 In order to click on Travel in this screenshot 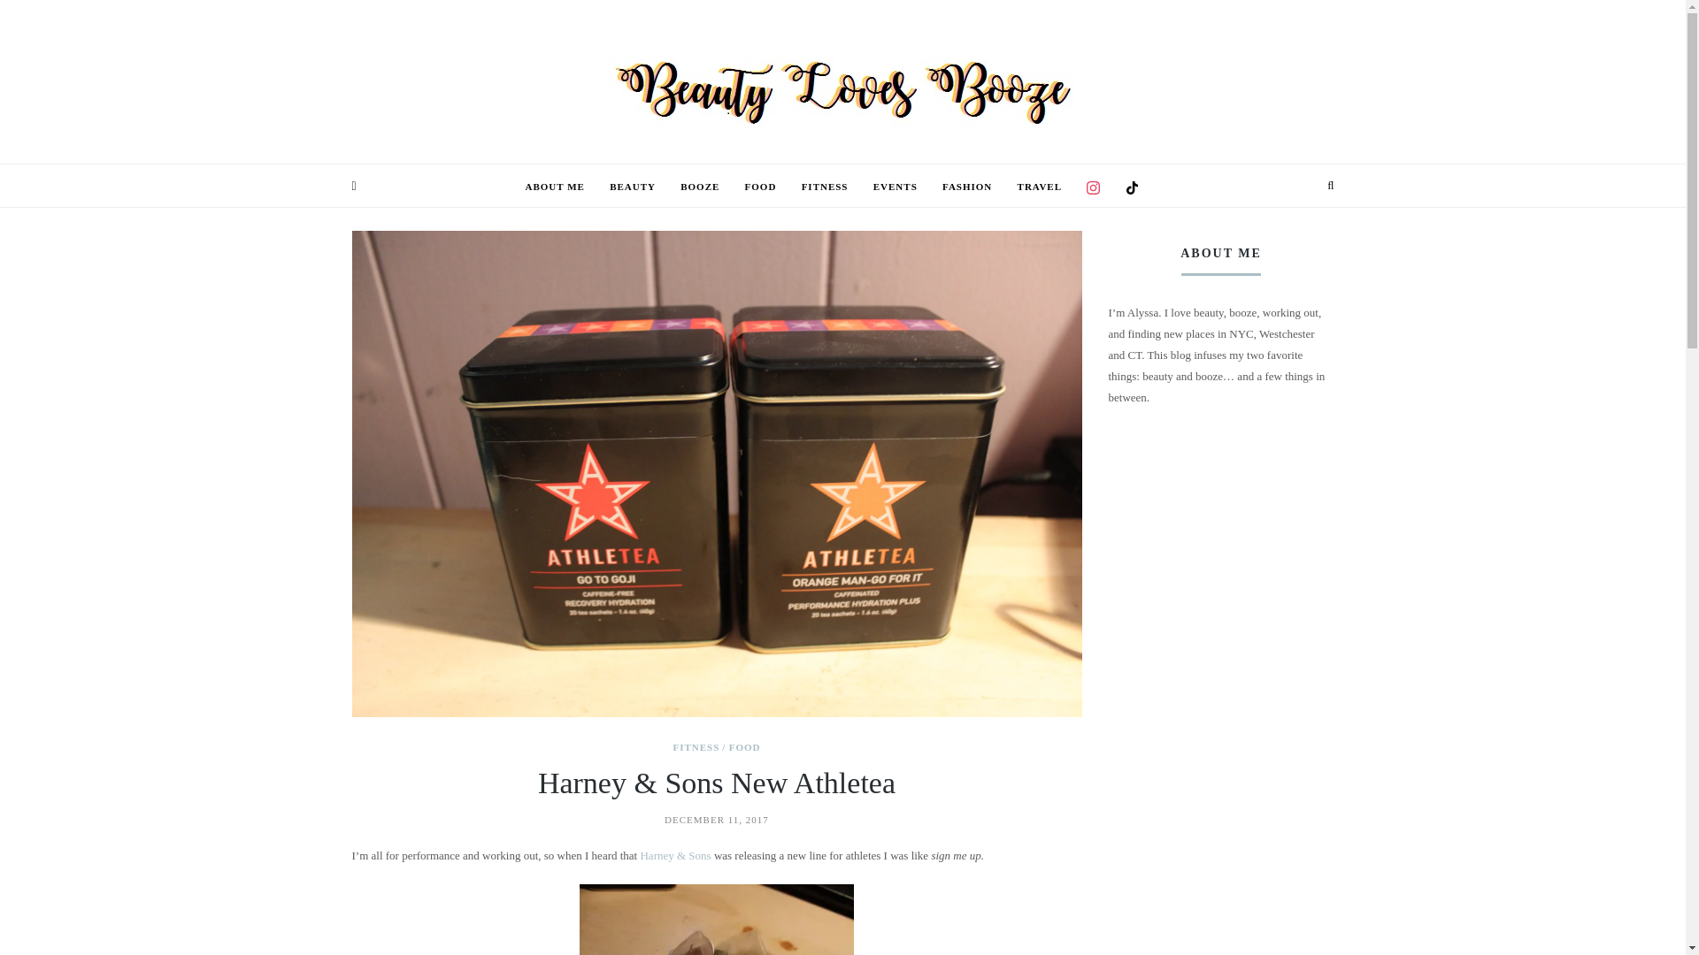, I will do `click(1040, 186)`.